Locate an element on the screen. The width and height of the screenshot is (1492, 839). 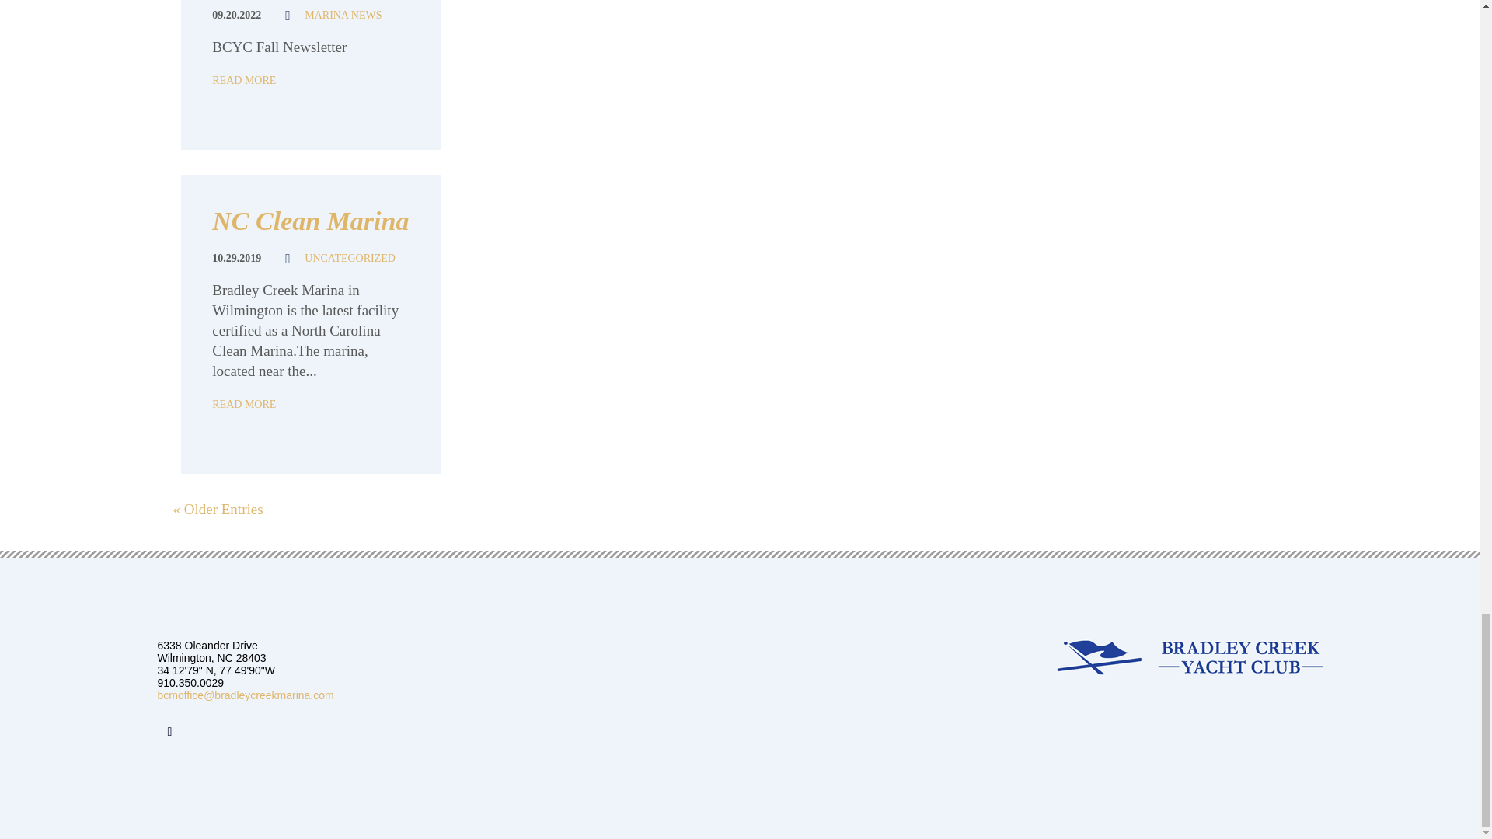
UNCATEGORIZED is located at coordinates (350, 258).